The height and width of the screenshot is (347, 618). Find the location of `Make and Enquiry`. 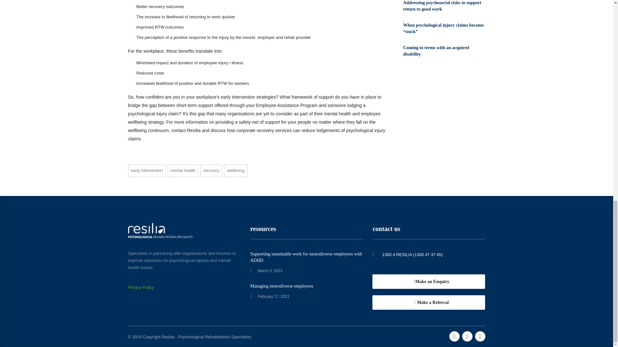

Make and Enquiry is located at coordinates (429, 281).